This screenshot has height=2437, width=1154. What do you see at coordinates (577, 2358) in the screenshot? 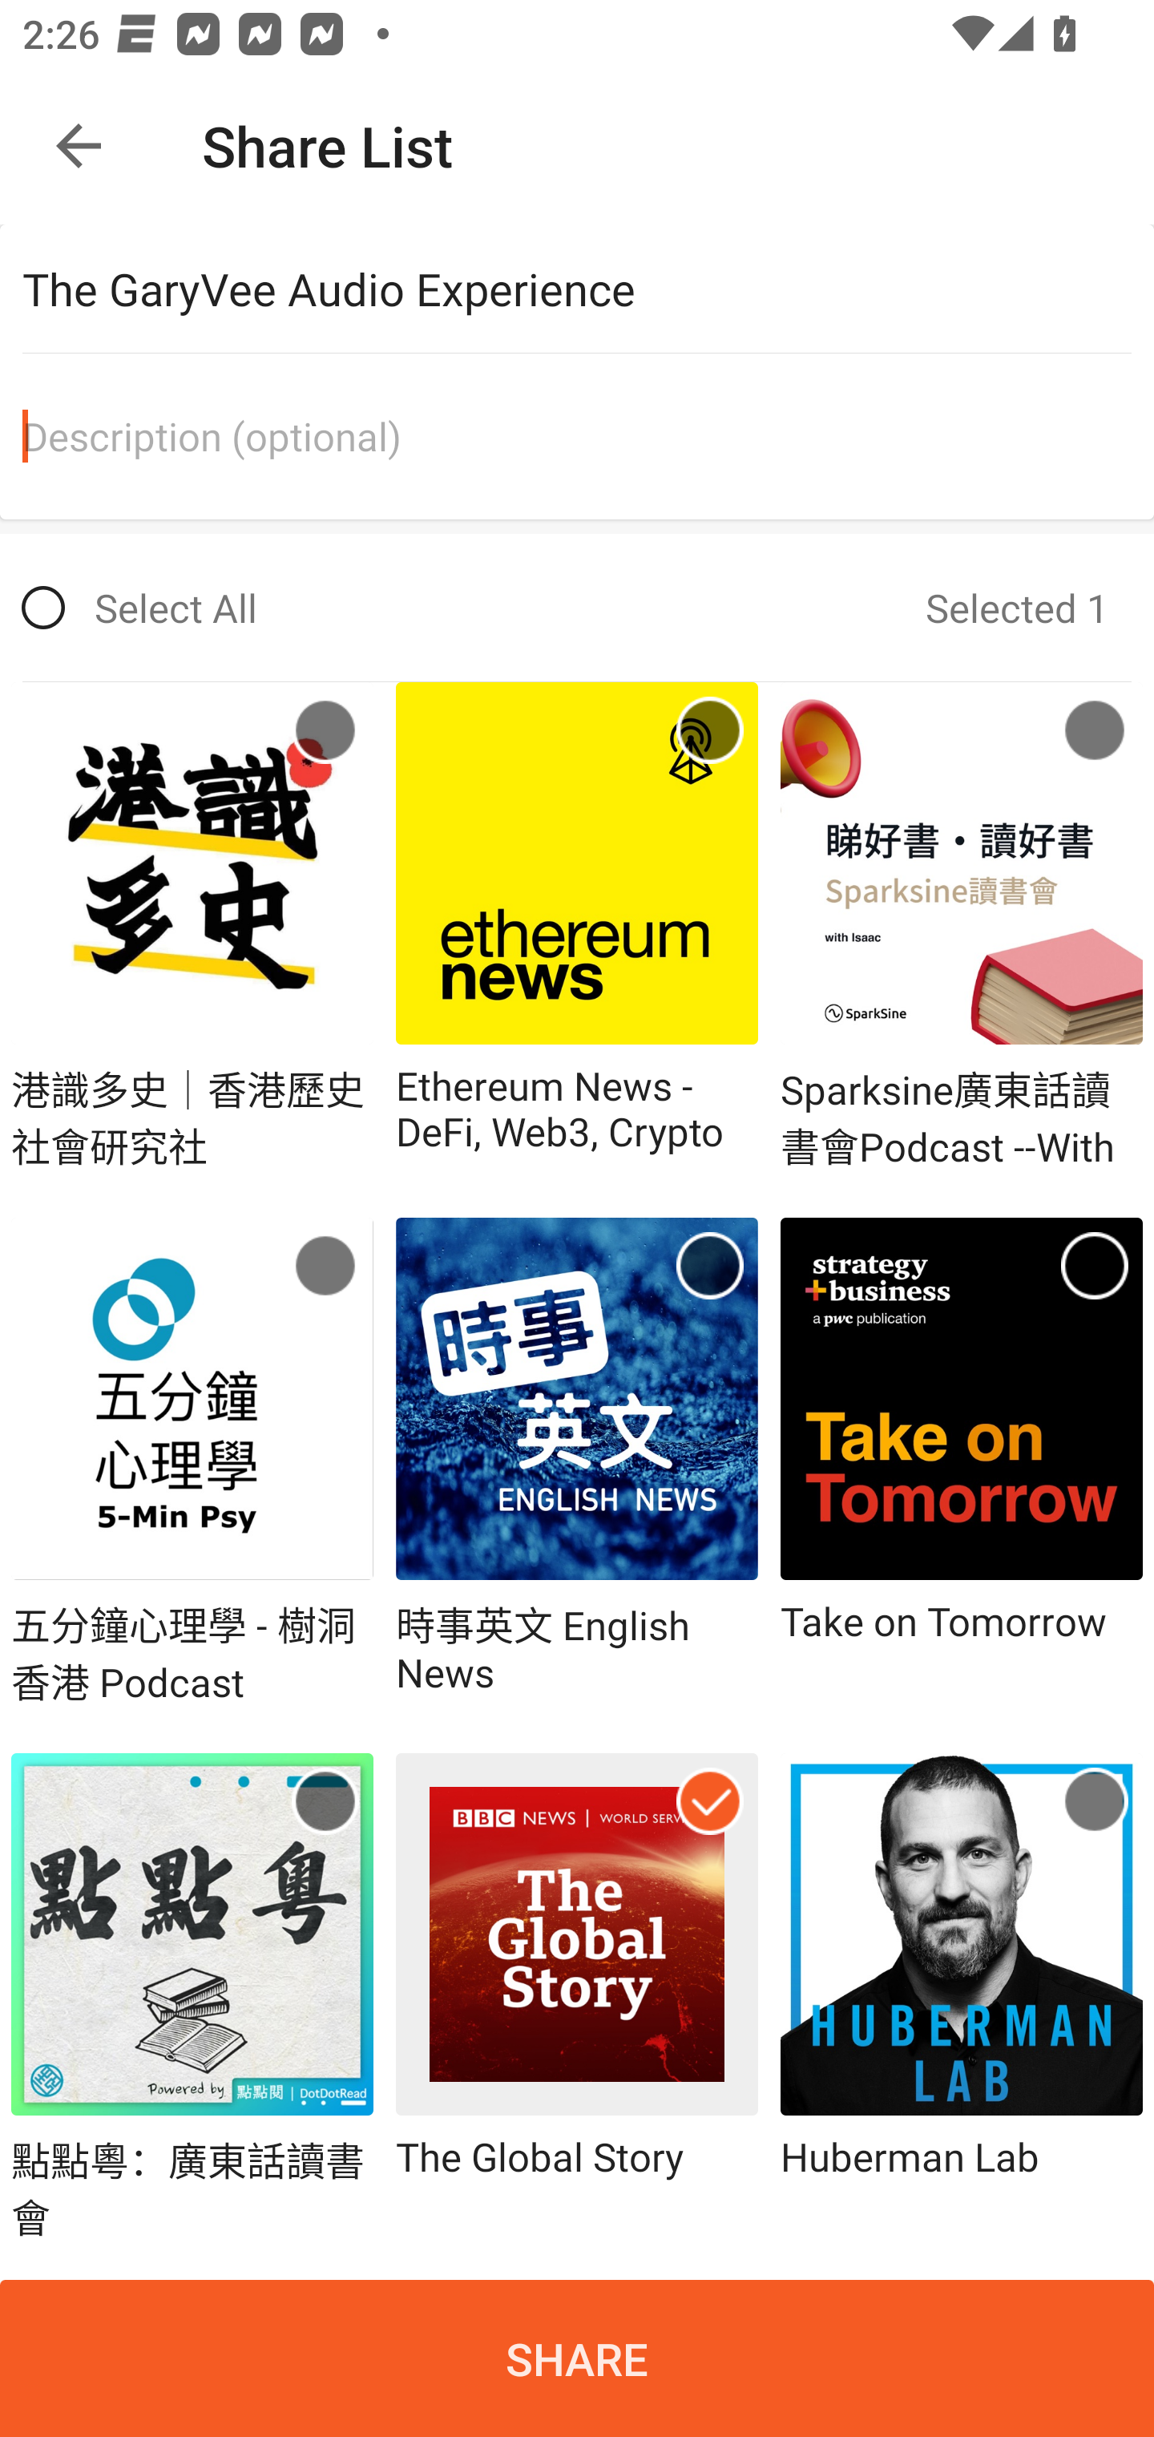
I see `SHARE` at bounding box center [577, 2358].